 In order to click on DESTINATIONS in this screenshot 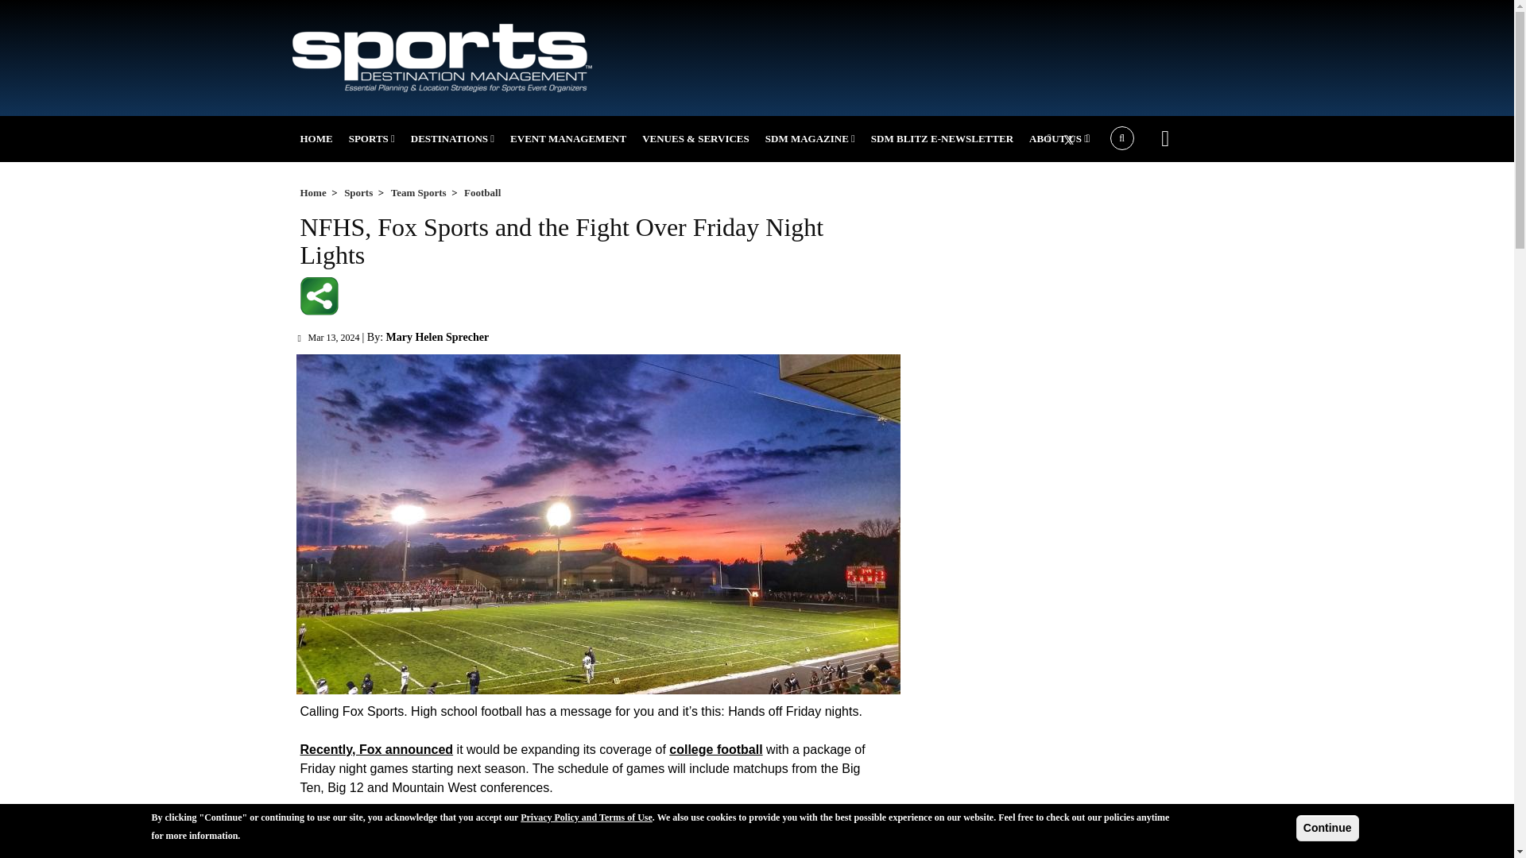, I will do `click(451, 138)`.